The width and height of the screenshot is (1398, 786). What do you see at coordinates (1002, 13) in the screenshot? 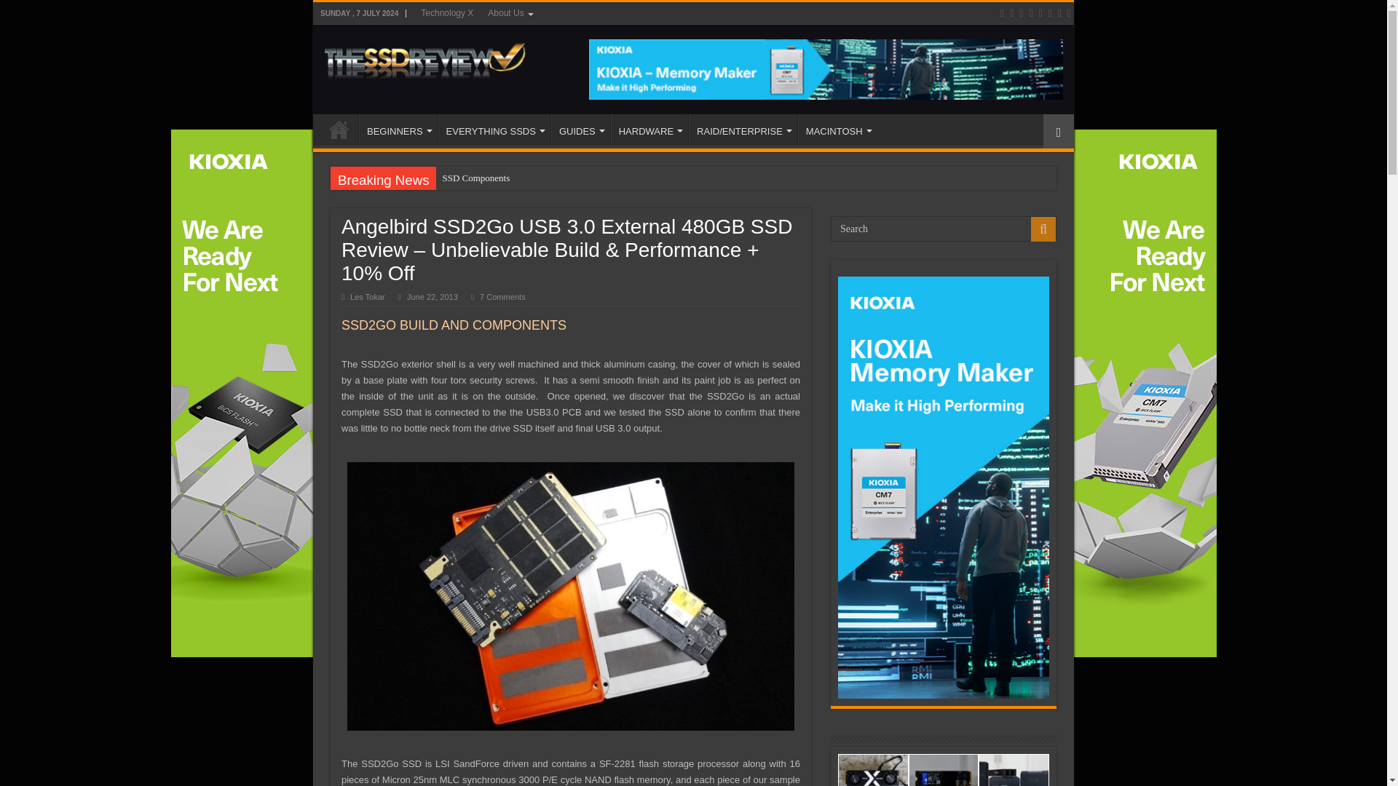
I see `Rss` at bounding box center [1002, 13].